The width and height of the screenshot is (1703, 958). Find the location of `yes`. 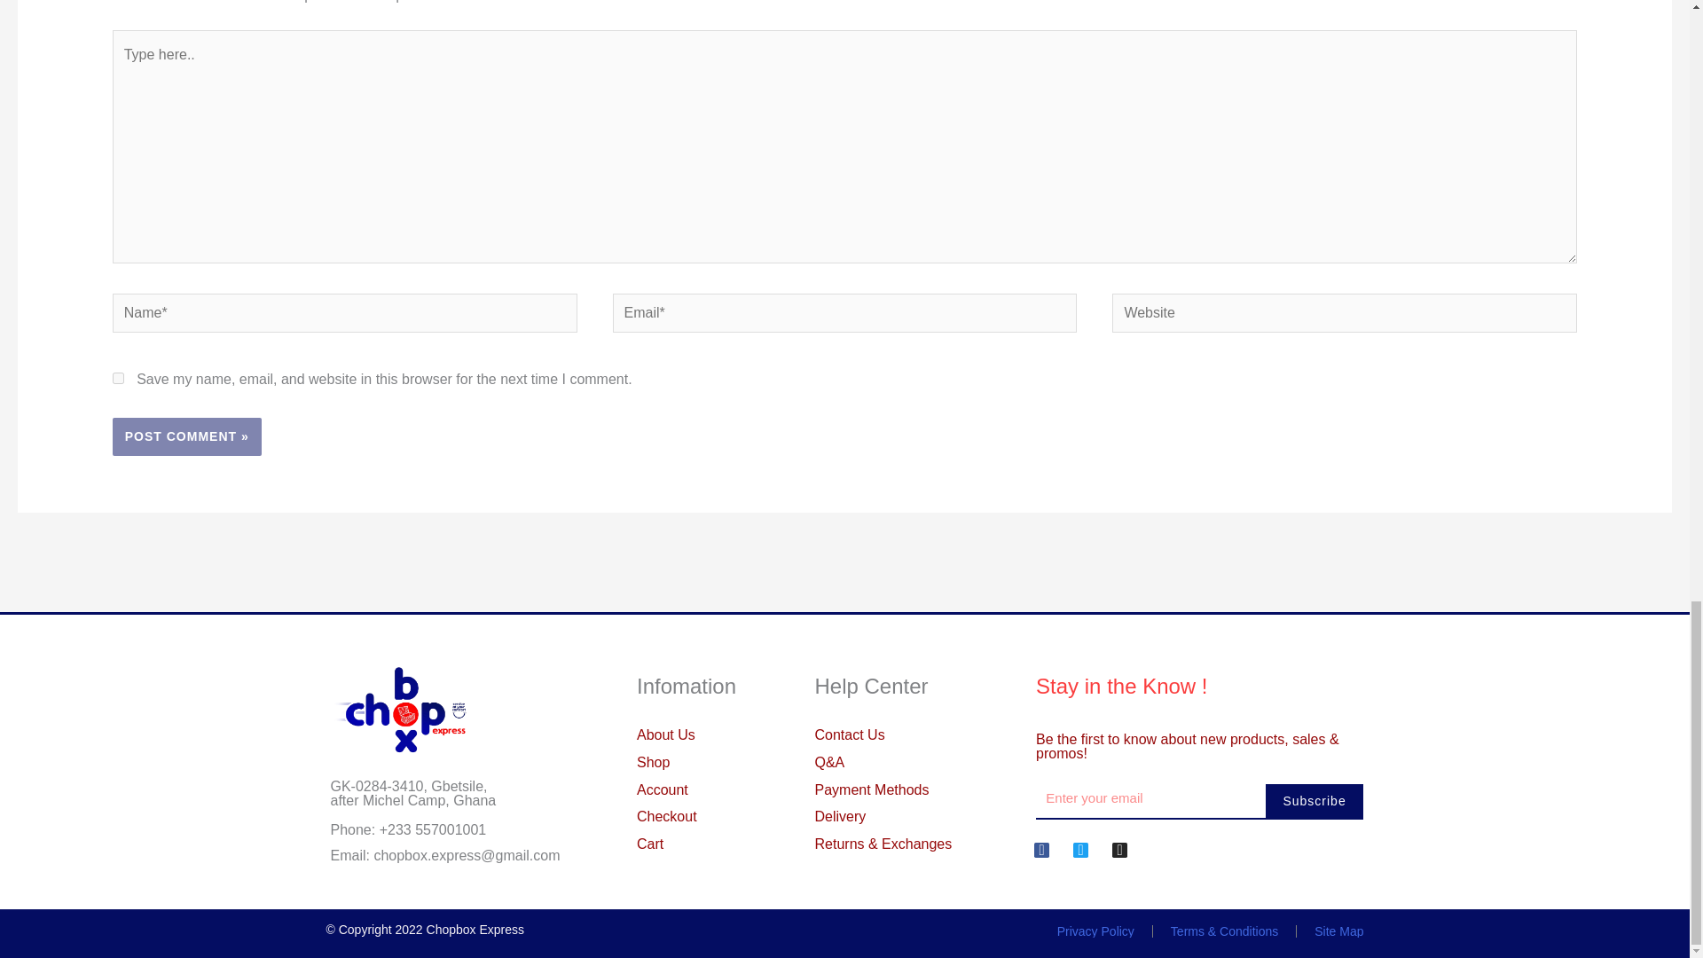

yes is located at coordinates (118, 378).